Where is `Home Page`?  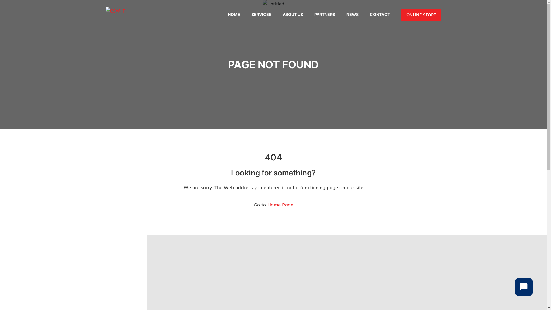 Home Page is located at coordinates (280, 204).